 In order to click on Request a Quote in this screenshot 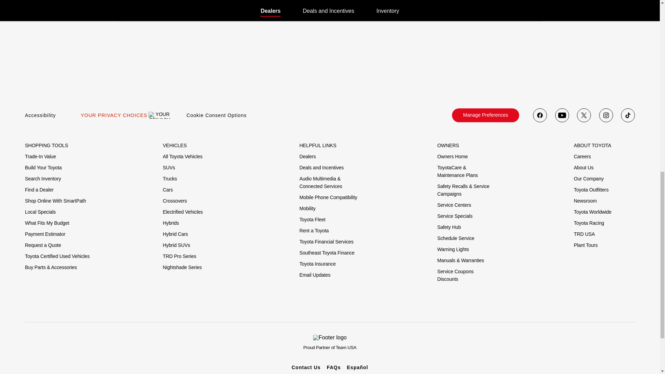, I will do `click(43, 245)`.